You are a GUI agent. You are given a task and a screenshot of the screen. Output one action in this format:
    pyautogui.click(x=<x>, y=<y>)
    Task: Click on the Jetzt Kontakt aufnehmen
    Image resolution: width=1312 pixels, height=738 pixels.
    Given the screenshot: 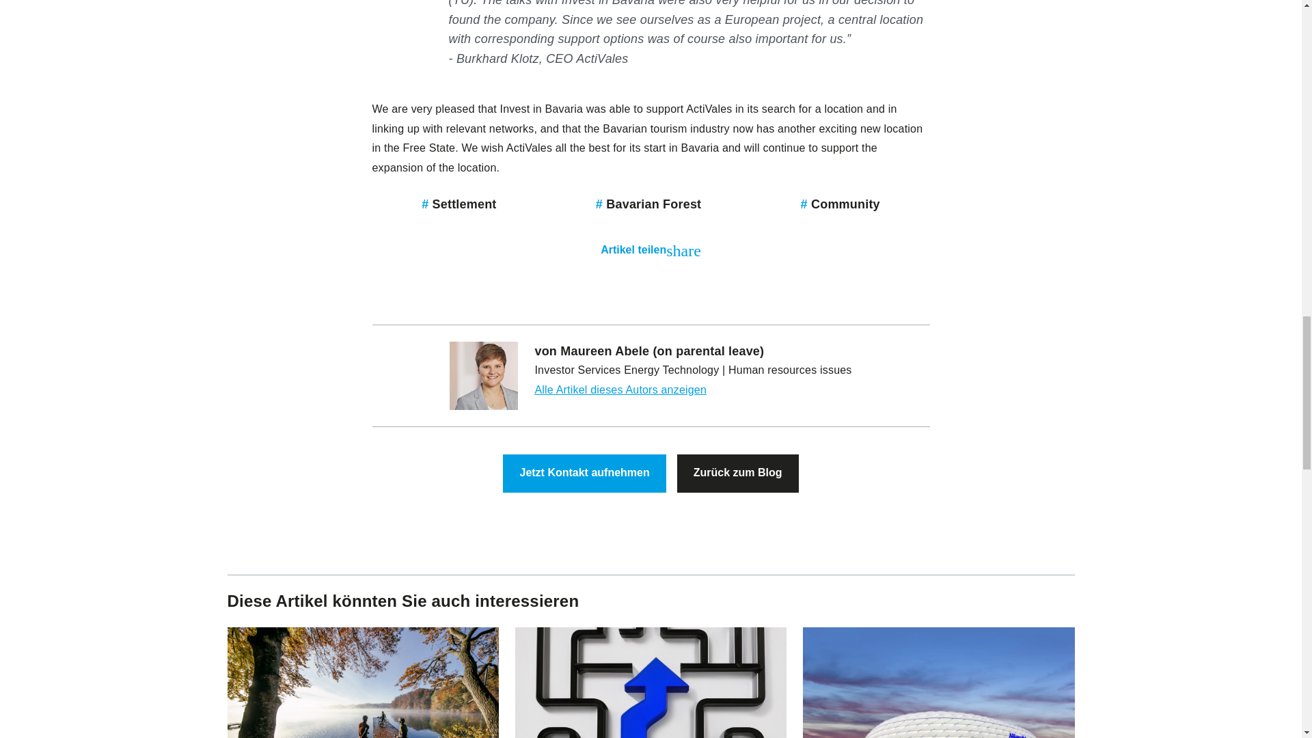 What is the action you would take?
    pyautogui.click(x=584, y=474)
    